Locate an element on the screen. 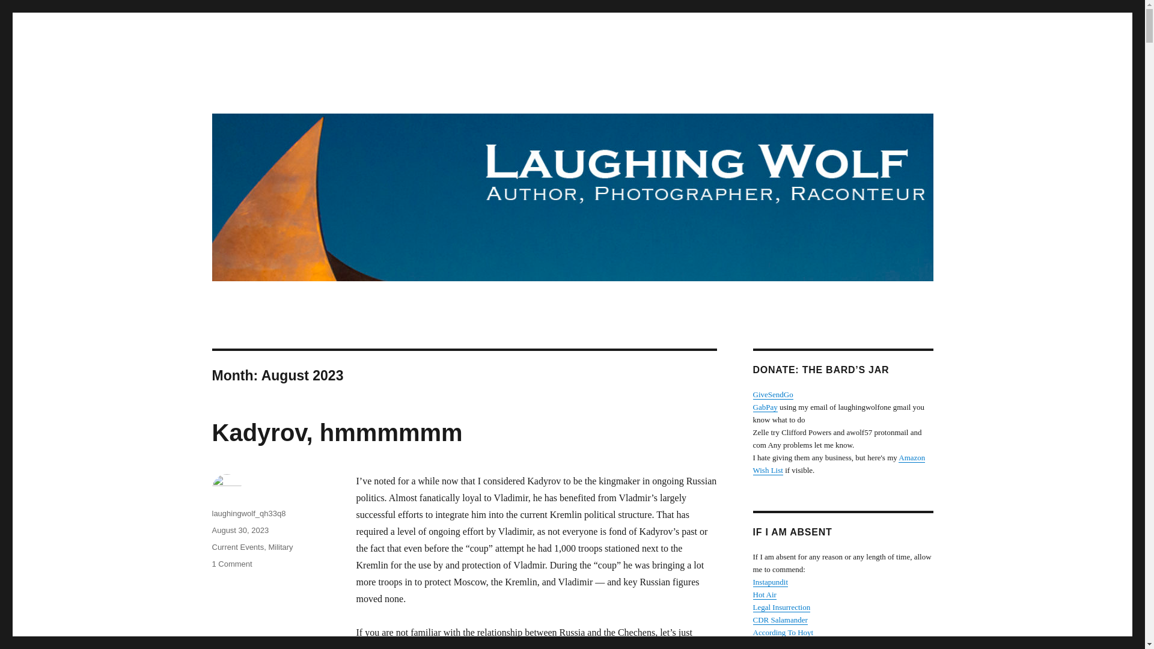 This screenshot has width=1154, height=649. August 30, 2023 is located at coordinates (240, 530).